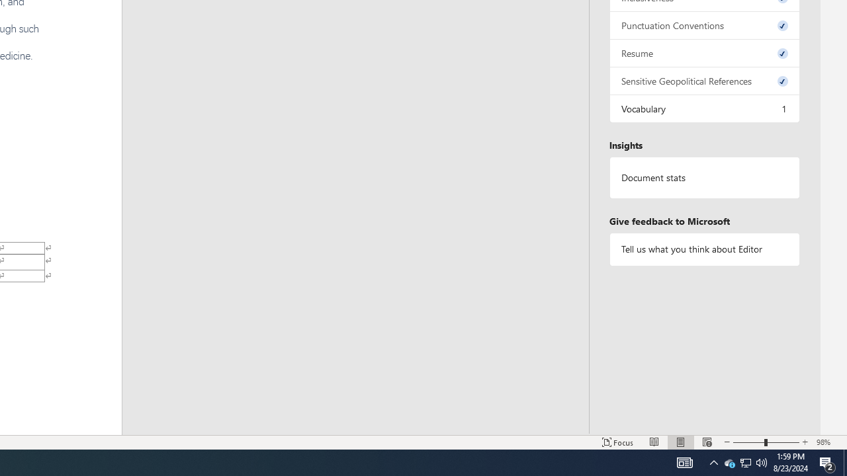 This screenshot has width=847, height=476. What do you see at coordinates (680, 442) in the screenshot?
I see `Print Layout` at bounding box center [680, 442].